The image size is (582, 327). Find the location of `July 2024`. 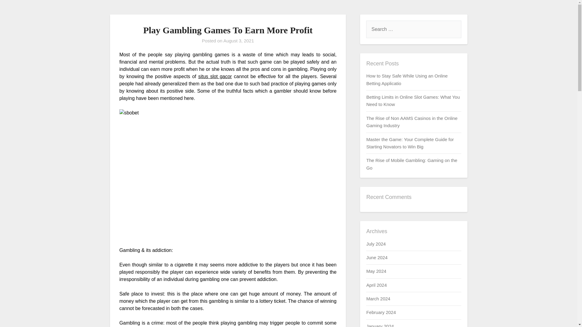

July 2024 is located at coordinates (376, 243).